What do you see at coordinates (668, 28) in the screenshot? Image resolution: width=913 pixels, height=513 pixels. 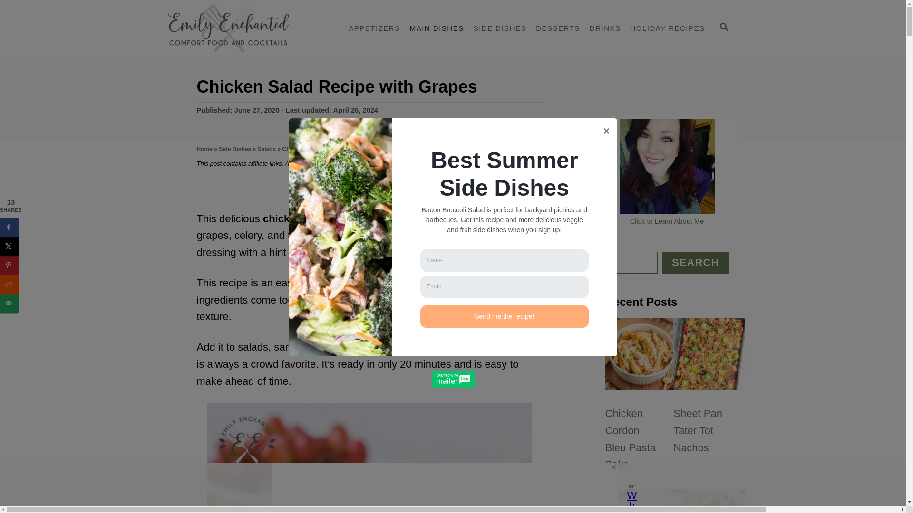 I see `HOLIDAY RECIPES` at bounding box center [668, 28].